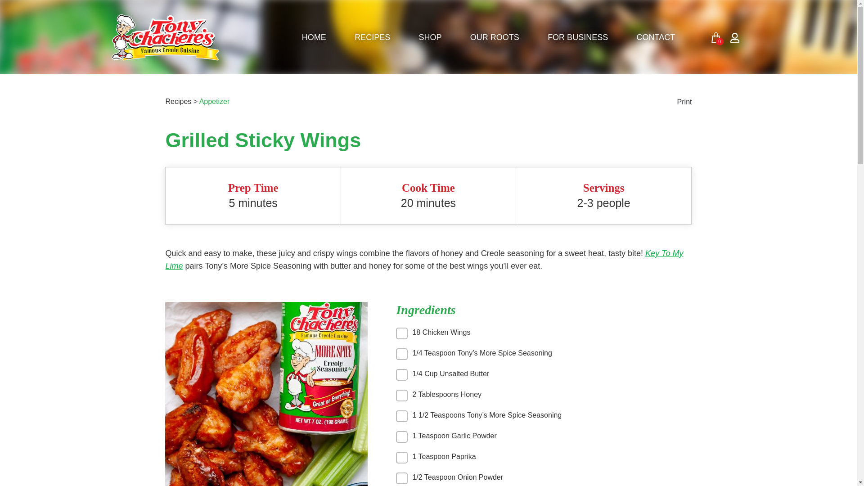 The height and width of the screenshot is (486, 864). Describe the element at coordinates (578, 37) in the screenshot. I see `For Business` at that location.